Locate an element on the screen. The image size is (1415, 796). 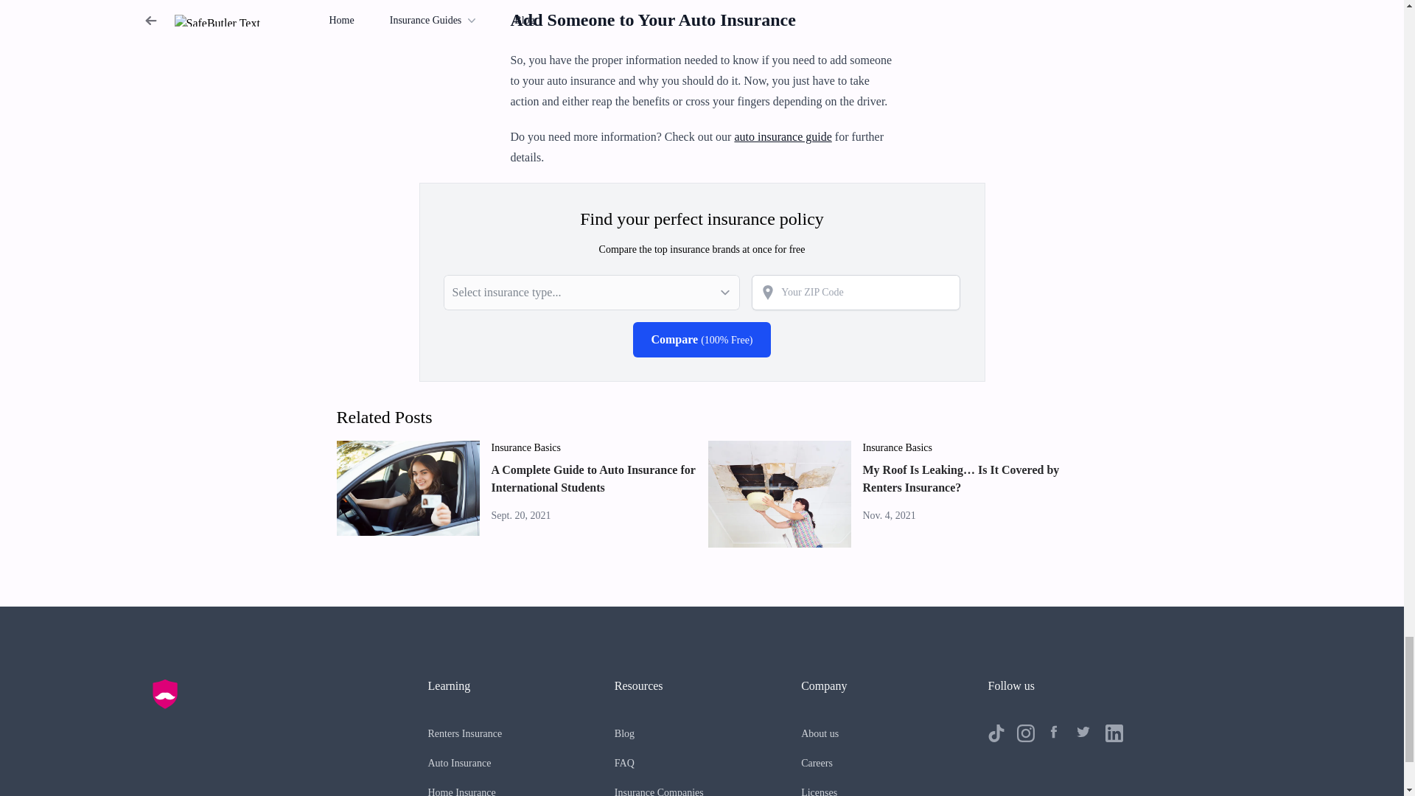
Follow us on LinkedIn is located at coordinates (1114, 733).